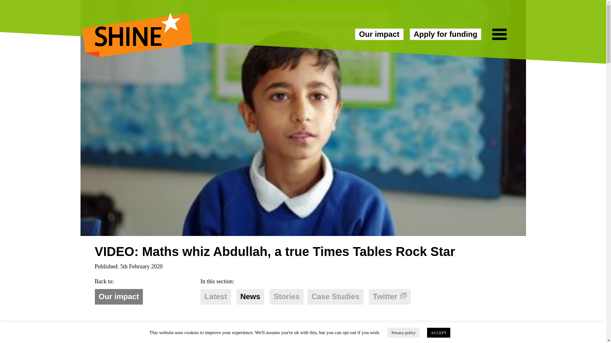 This screenshot has width=611, height=343. What do you see at coordinates (250, 297) in the screenshot?
I see `News` at bounding box center [250, 297].